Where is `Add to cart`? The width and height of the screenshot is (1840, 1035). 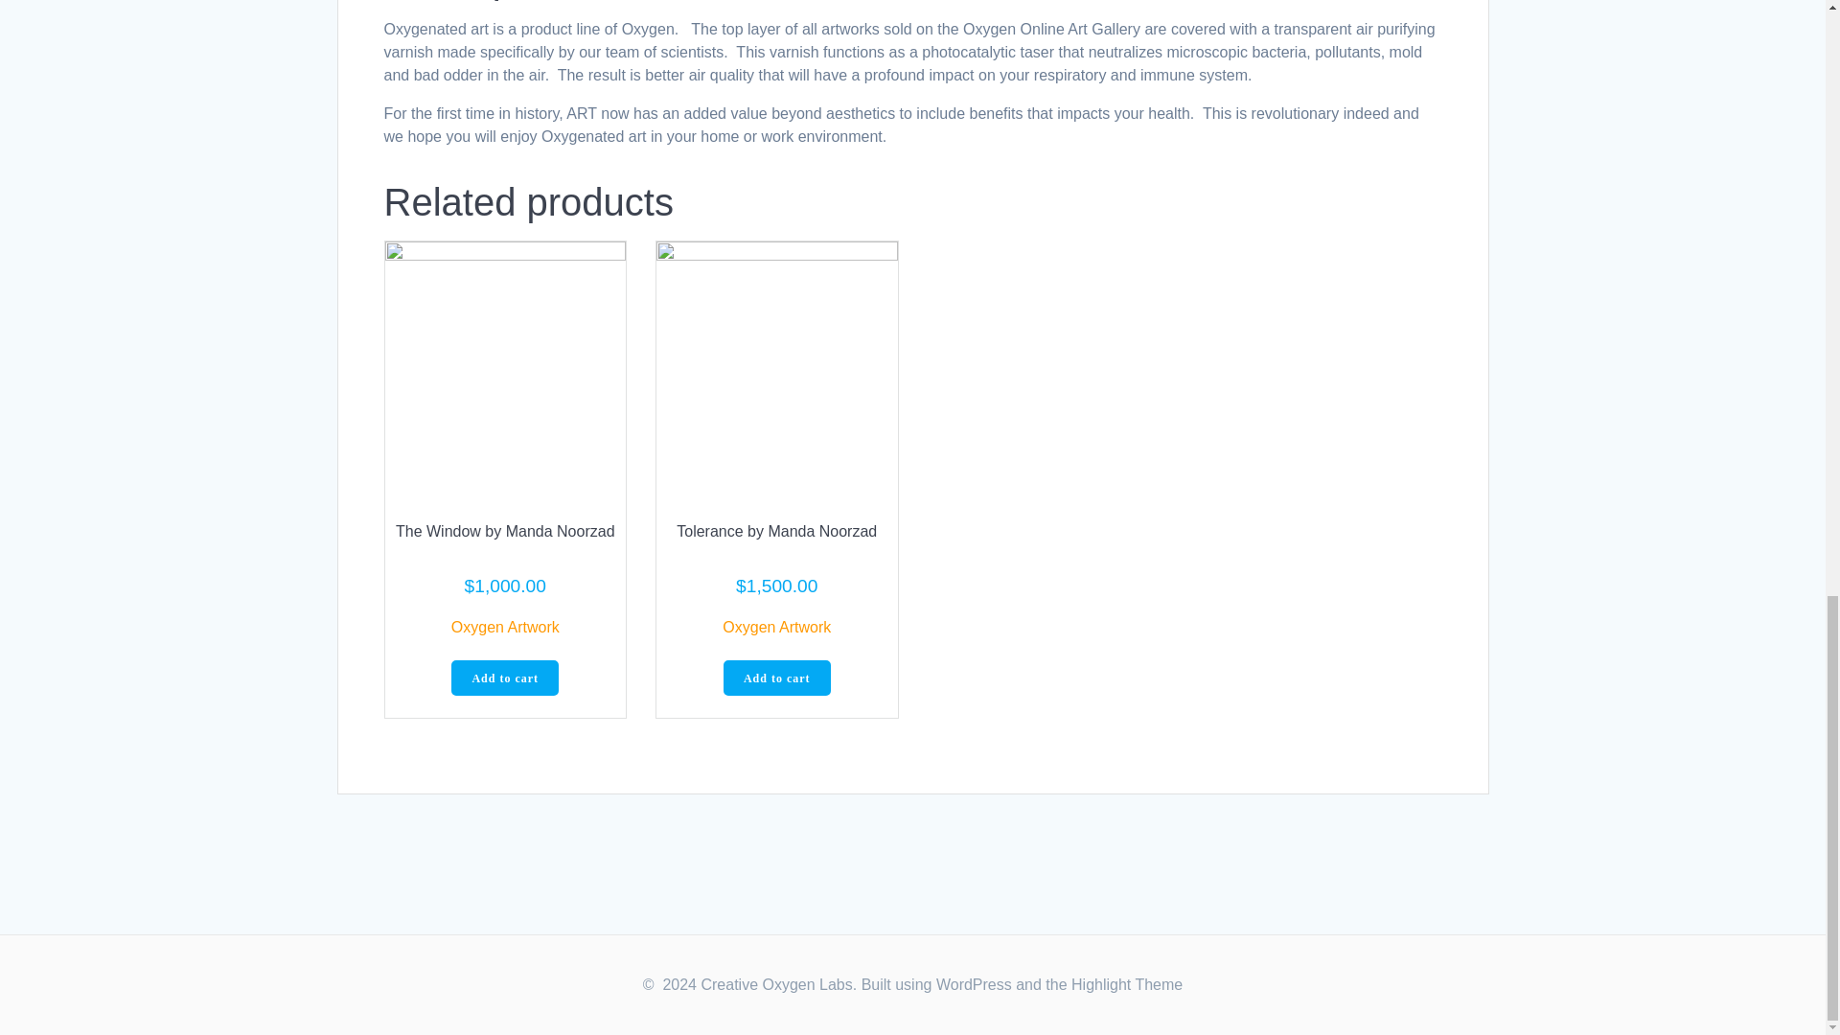 Add to cart is located at coordinates (776, 678).